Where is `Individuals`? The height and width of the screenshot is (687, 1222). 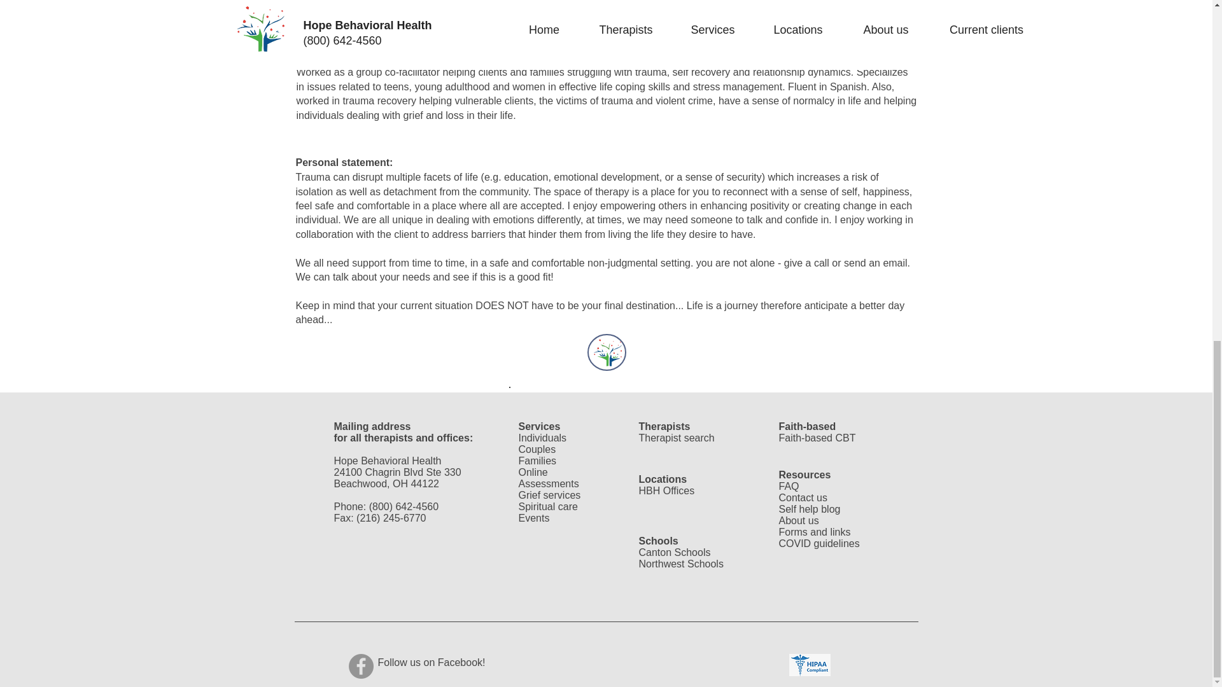
Individuals is located at coordinates (542, 438).